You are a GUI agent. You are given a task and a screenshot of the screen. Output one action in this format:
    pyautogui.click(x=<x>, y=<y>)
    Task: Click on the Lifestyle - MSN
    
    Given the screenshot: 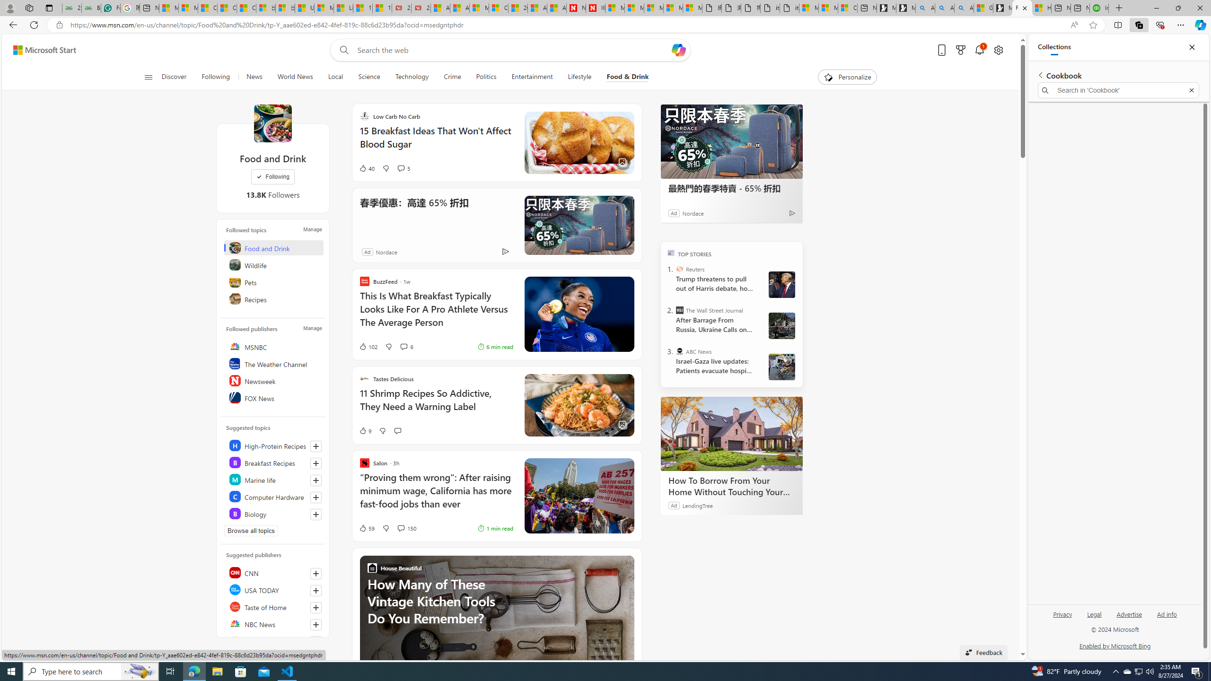 What is the action you would take?
    pyautogui.click(x=343, y=8)
    